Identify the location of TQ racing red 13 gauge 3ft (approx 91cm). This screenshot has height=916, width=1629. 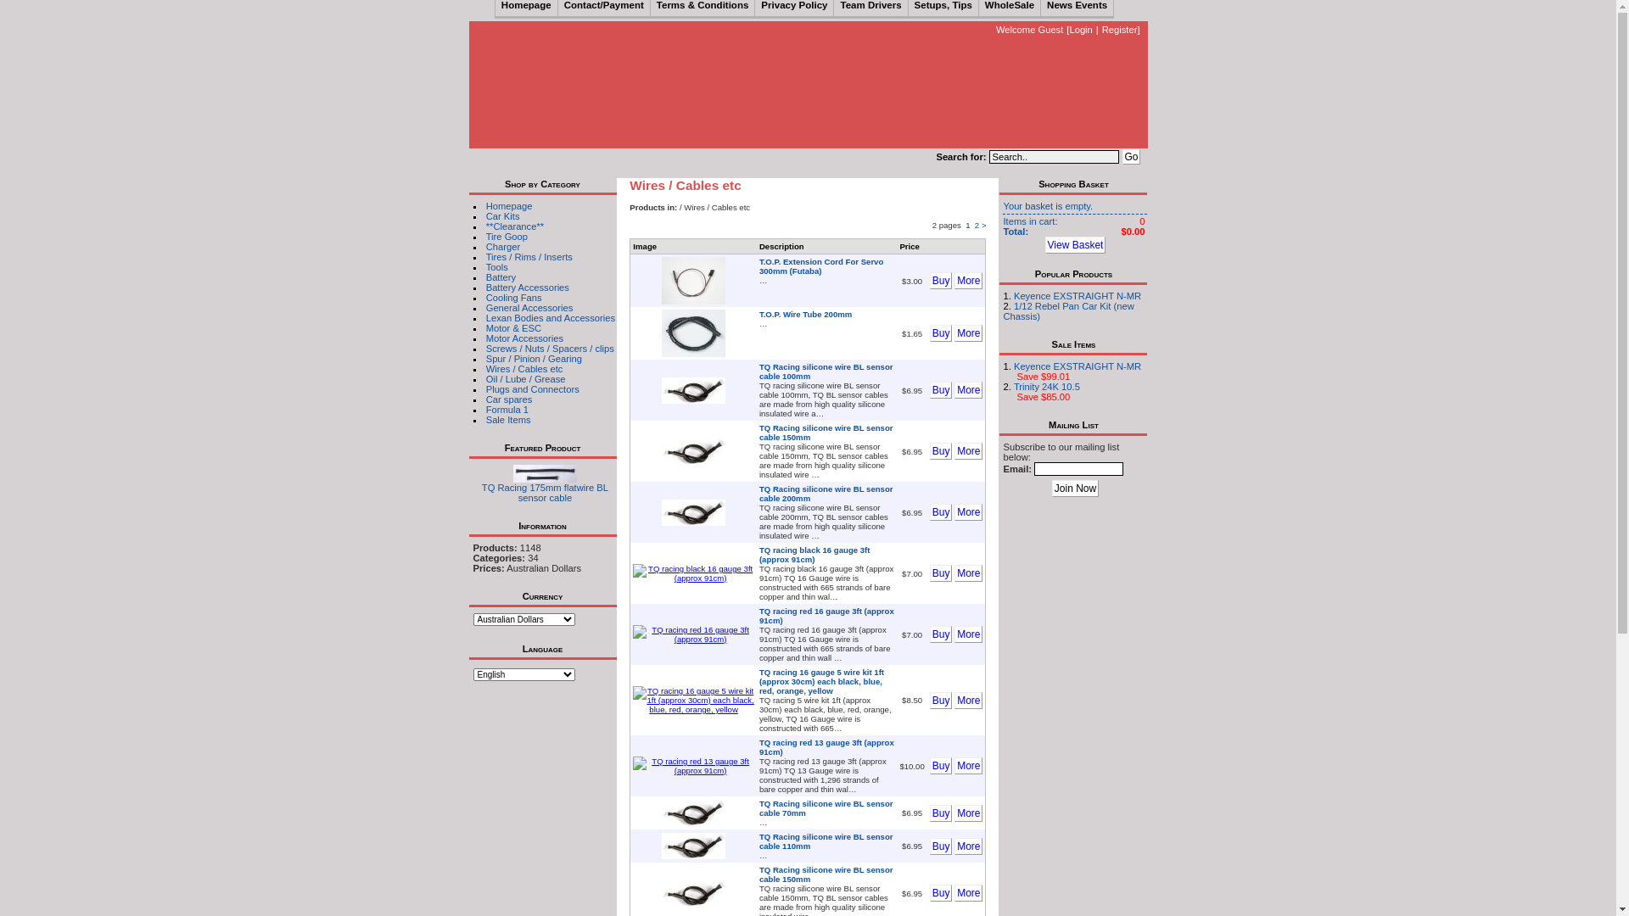
(694, 766).